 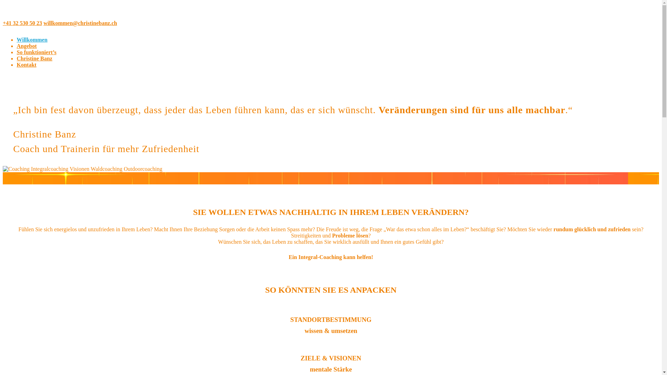 What do you see at coordinates (80, 23) in the screenshot?
I see `willkommen@christinebanz.ch` at bounding box center [80, 23].